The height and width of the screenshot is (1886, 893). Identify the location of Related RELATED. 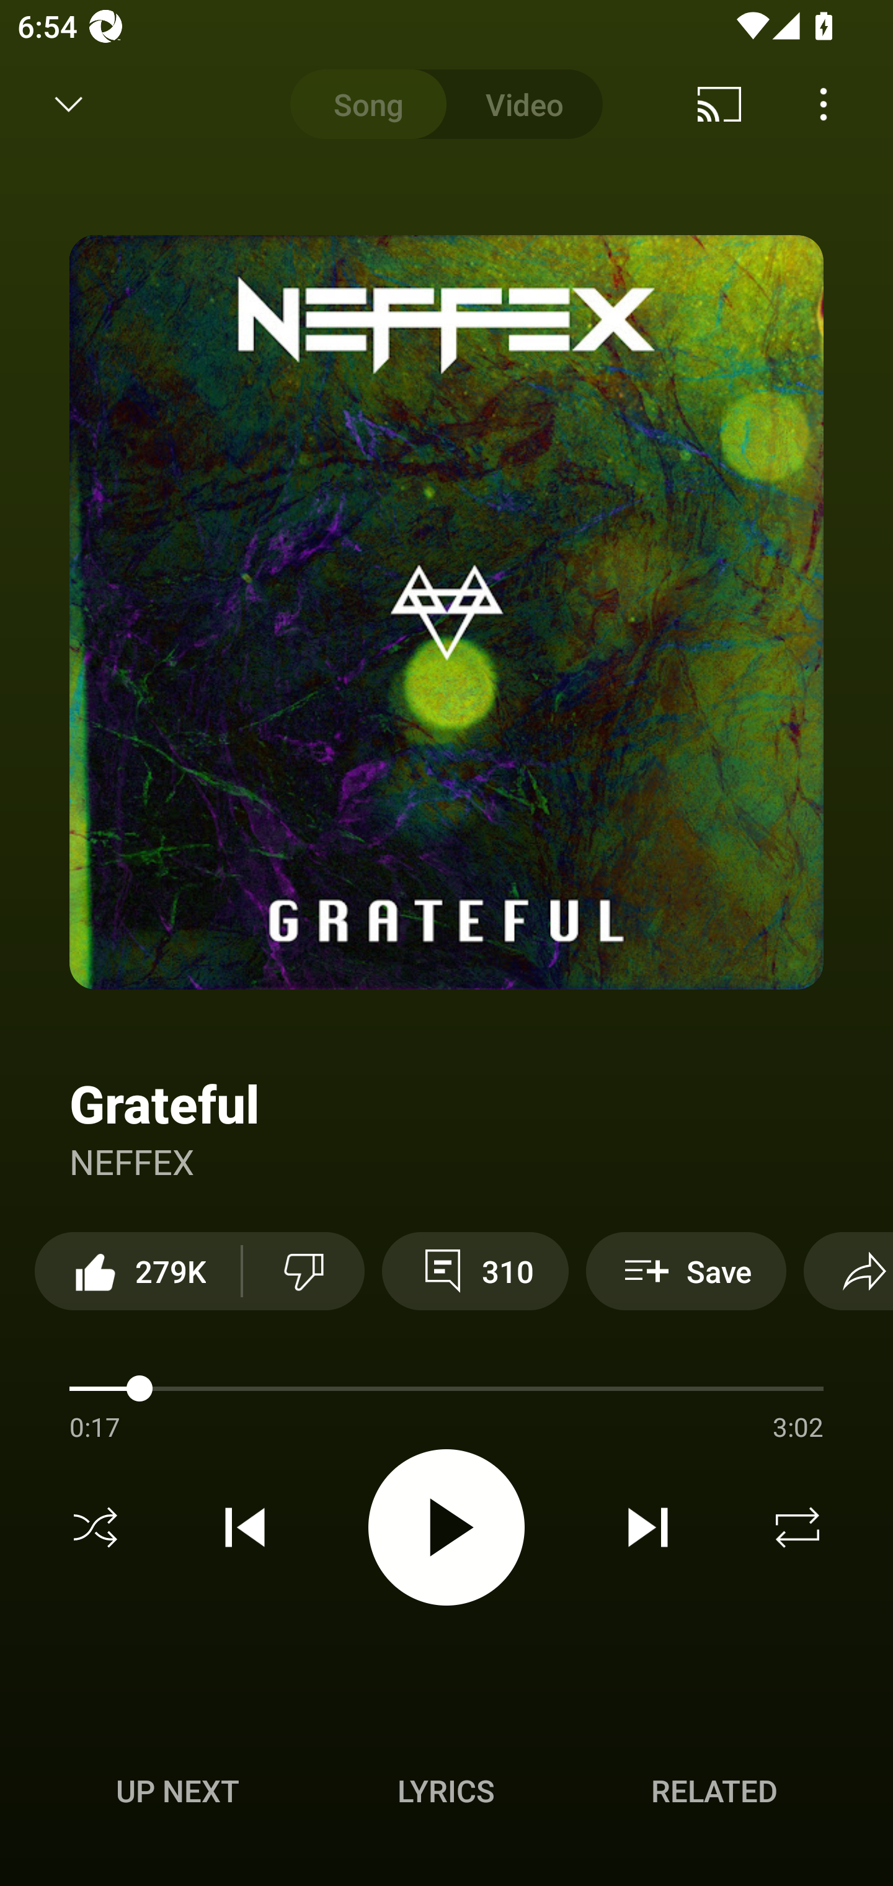
(714, 1790).